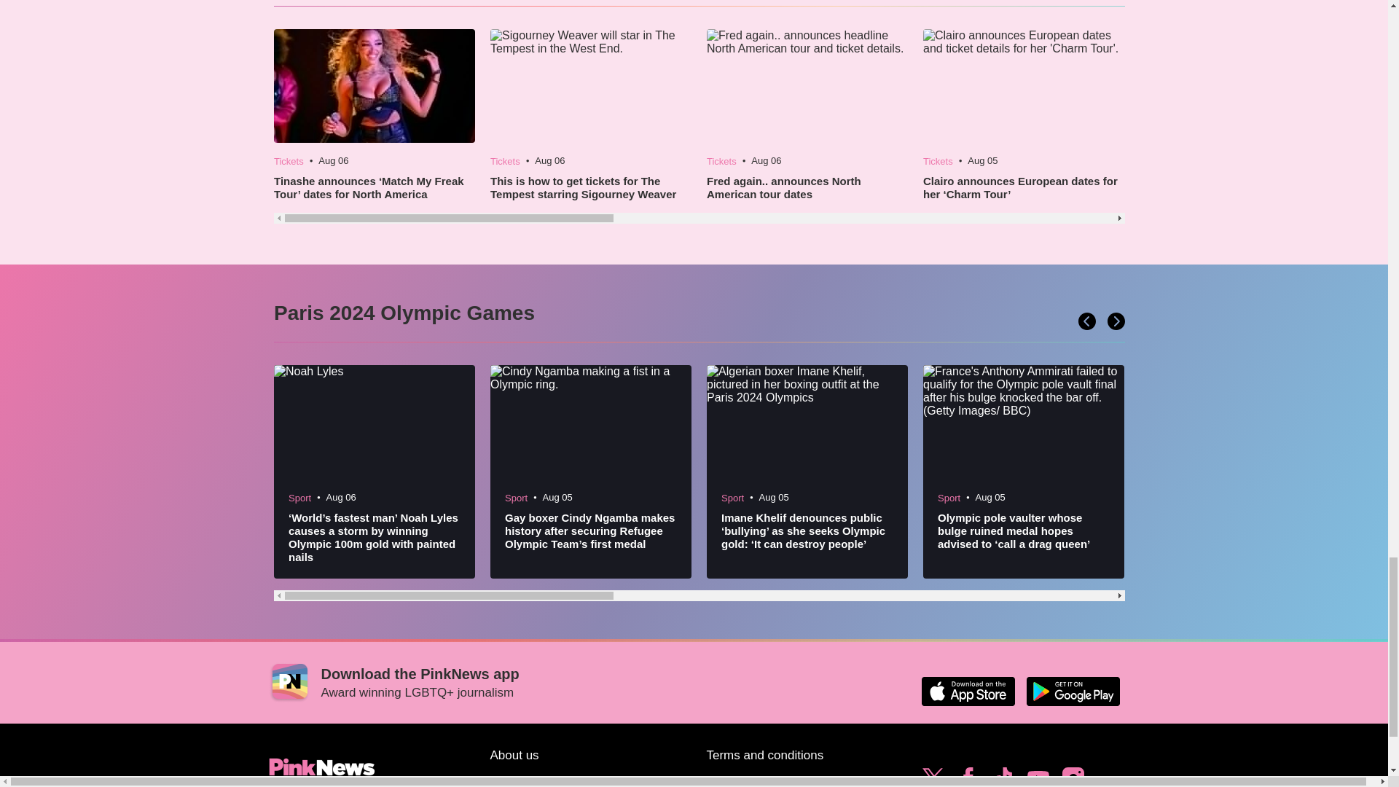 This screenshot has height=787, width=1399. I want to click on Follow PinkNews on Twitter, so click(933, 775).